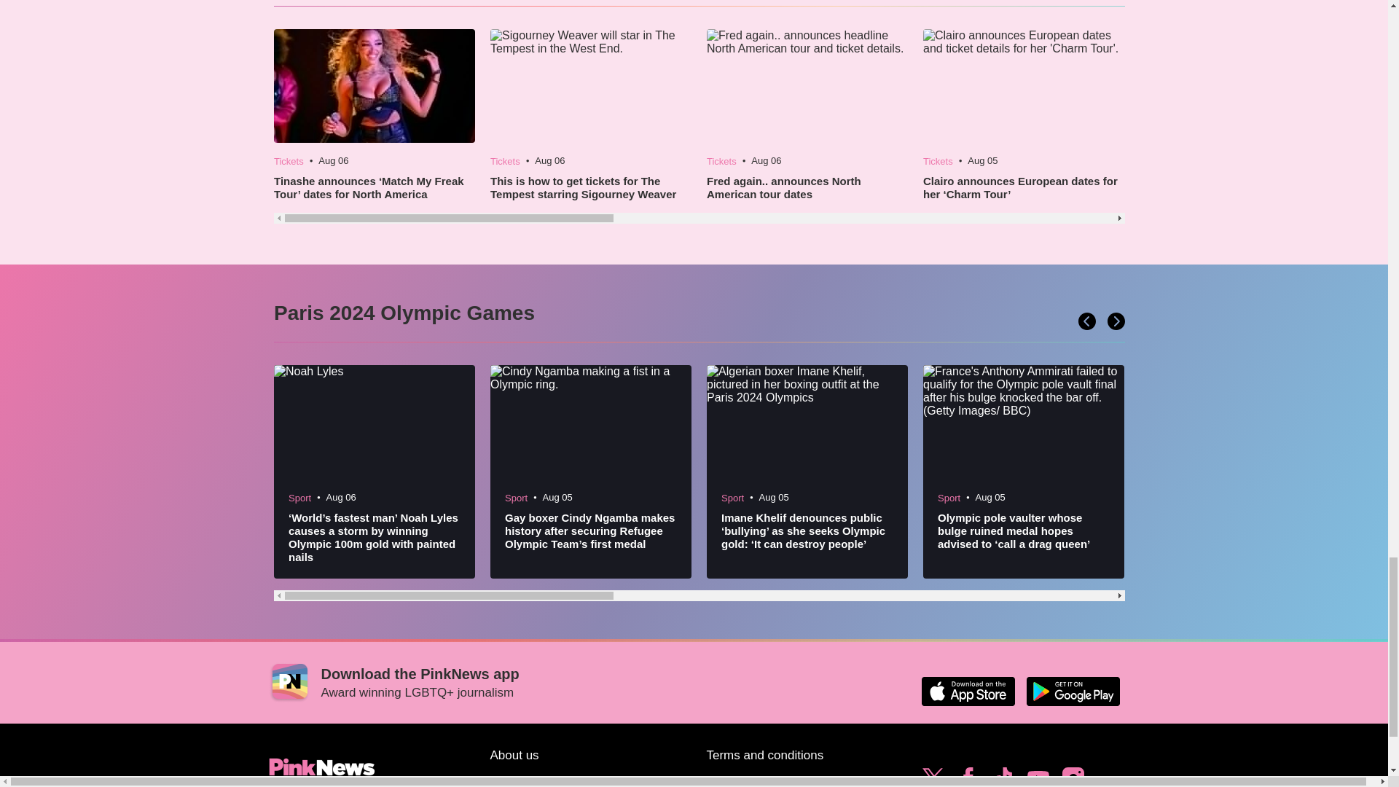 This screenshot has height=787, width=1399. I want to click on Follow PinkNews on Twitter, so click(933, 775).